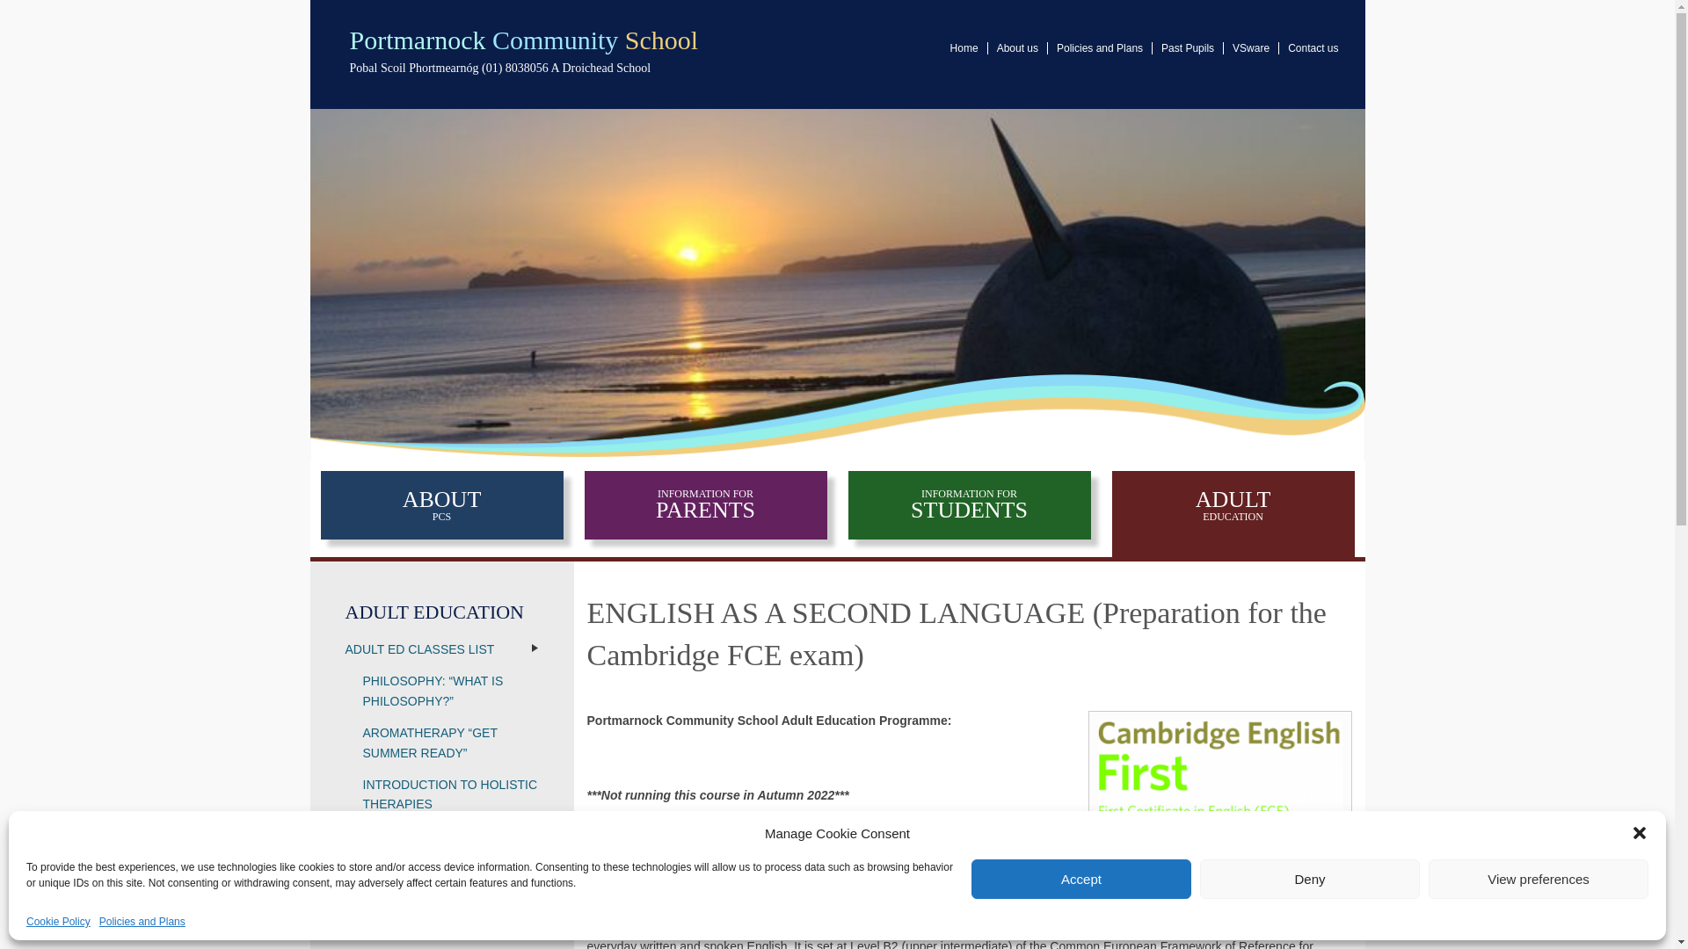 The height and width of the screenshot is (949, 1688). What do you see at coordinates (58, 922) in the screenshot?
I see `Cookie Policy` at bounding box center [58, 922].